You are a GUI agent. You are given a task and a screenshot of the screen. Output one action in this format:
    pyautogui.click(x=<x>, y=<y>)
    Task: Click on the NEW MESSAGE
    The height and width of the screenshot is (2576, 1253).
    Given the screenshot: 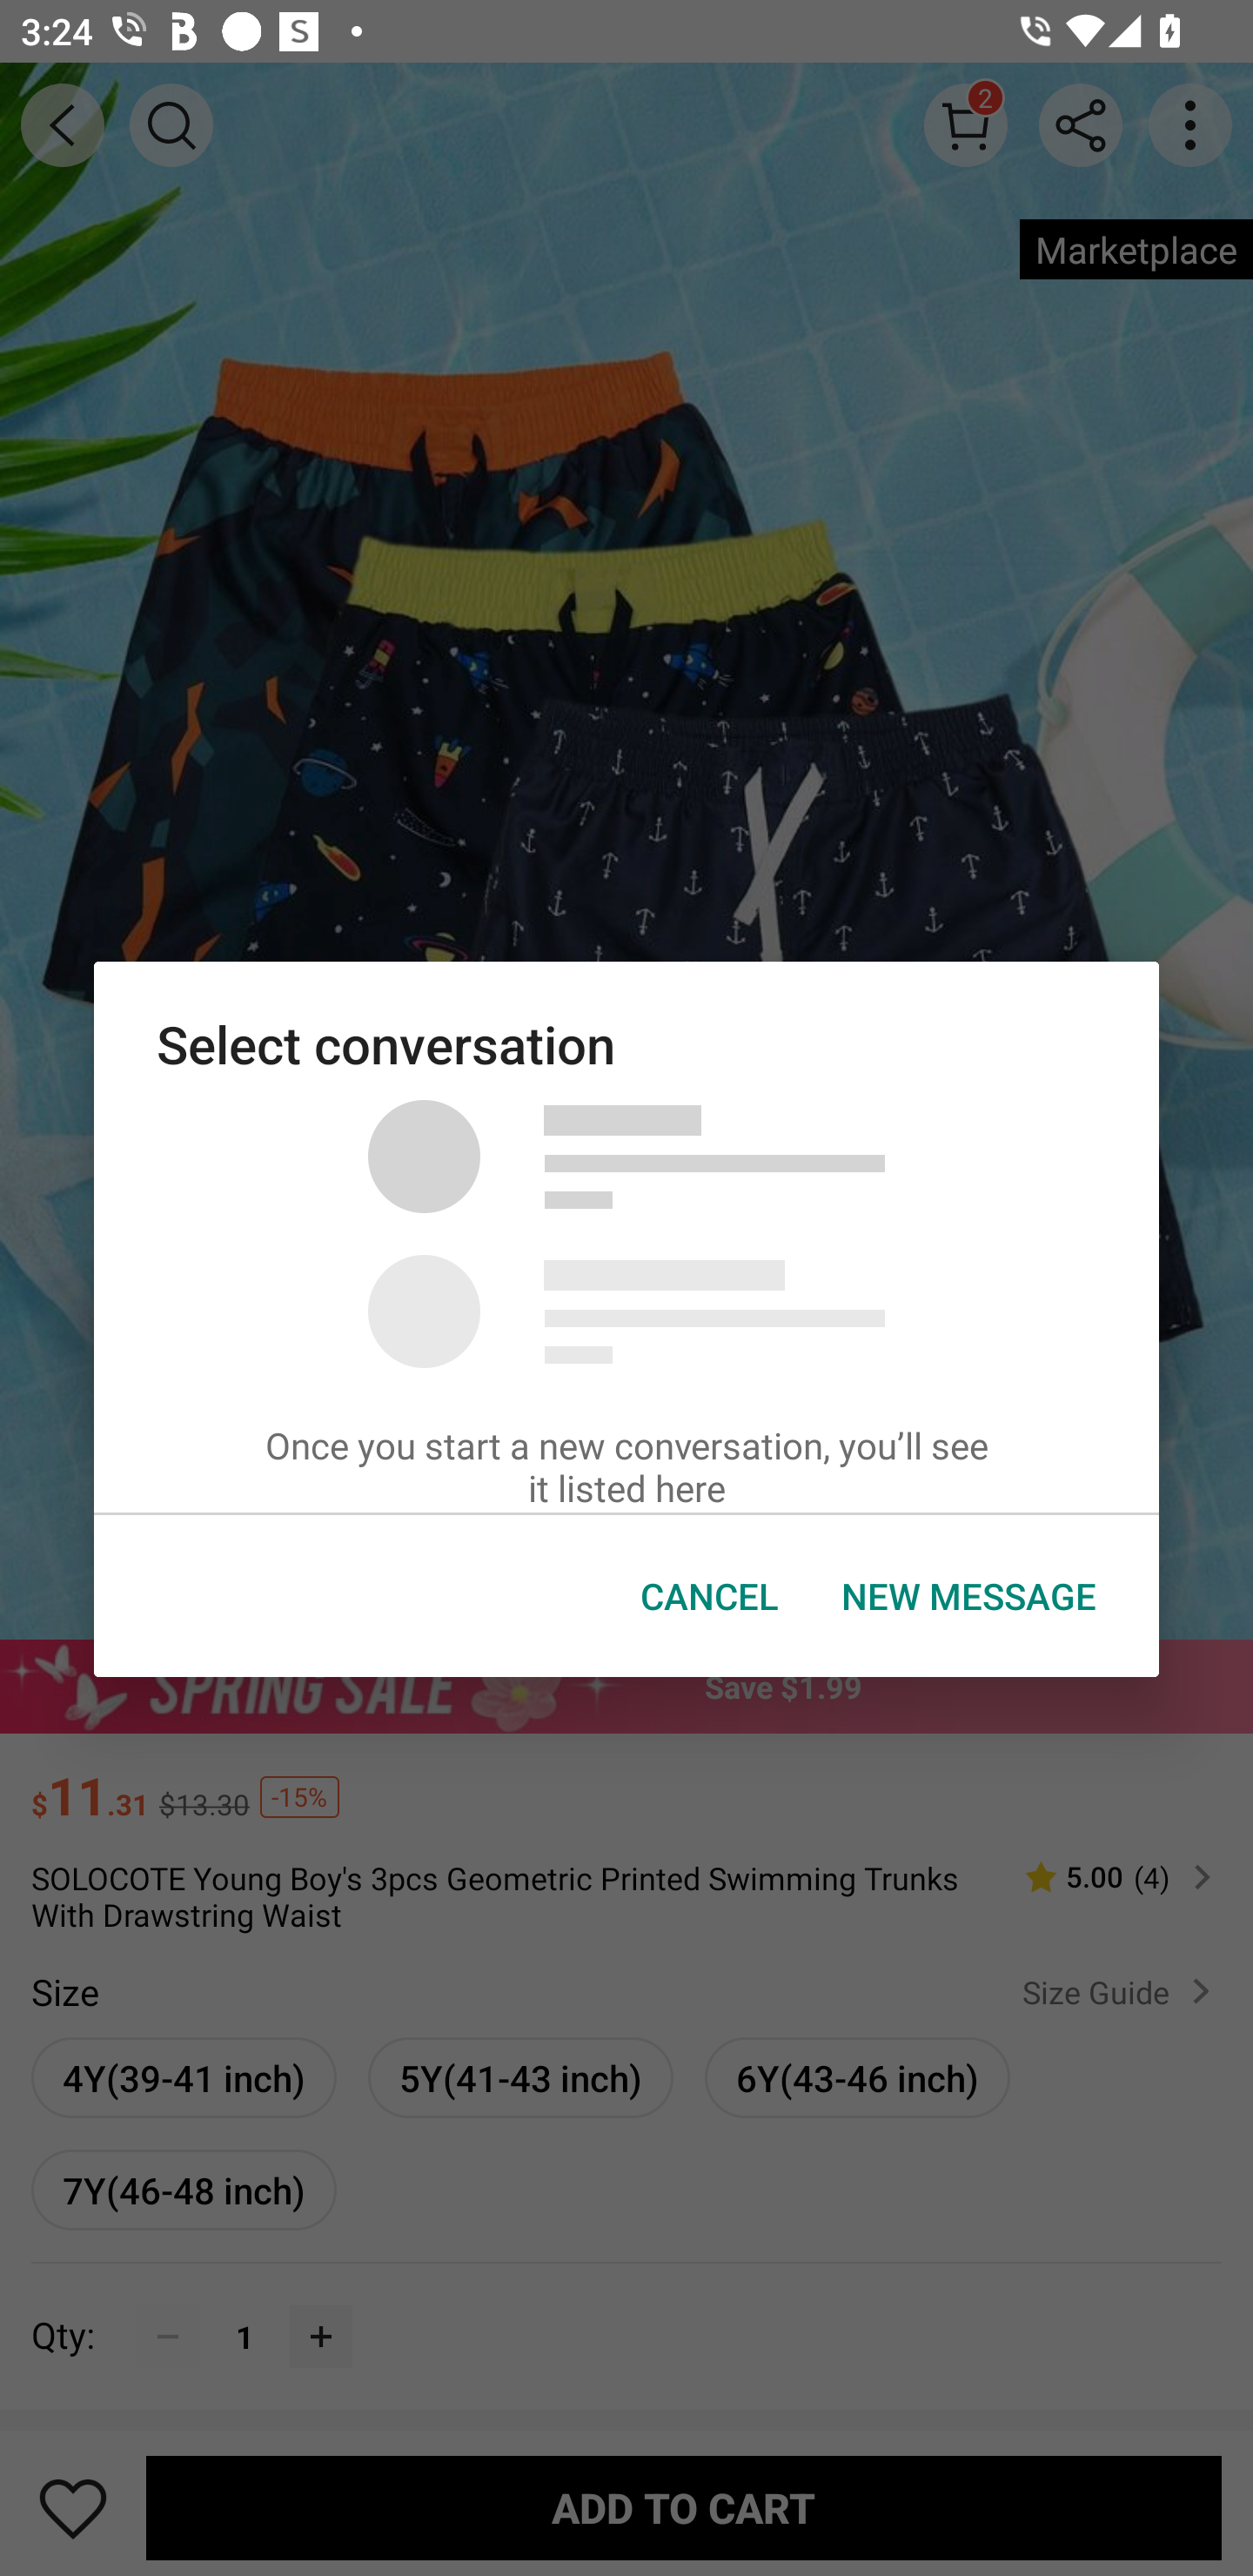 What is the action you would take?
    pyautogui.click(x=969, y=1596)
    